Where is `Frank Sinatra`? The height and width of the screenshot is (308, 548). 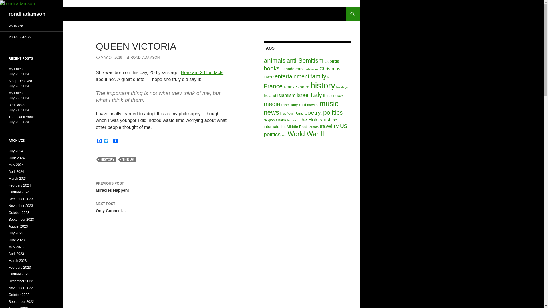
Frank Sinatra is located at coordinates (297, 87).